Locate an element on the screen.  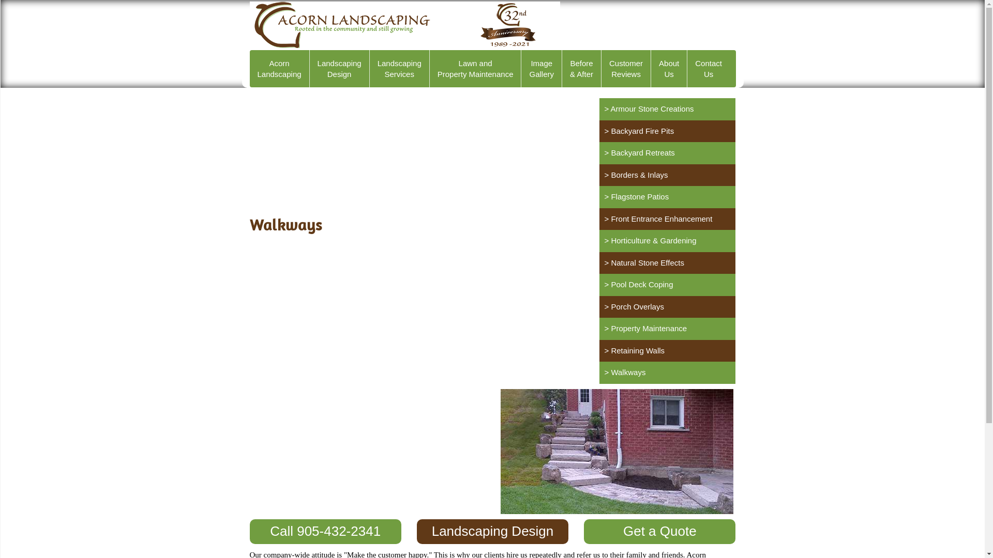
Customer
Reviews is located at coordinates (626, 69).